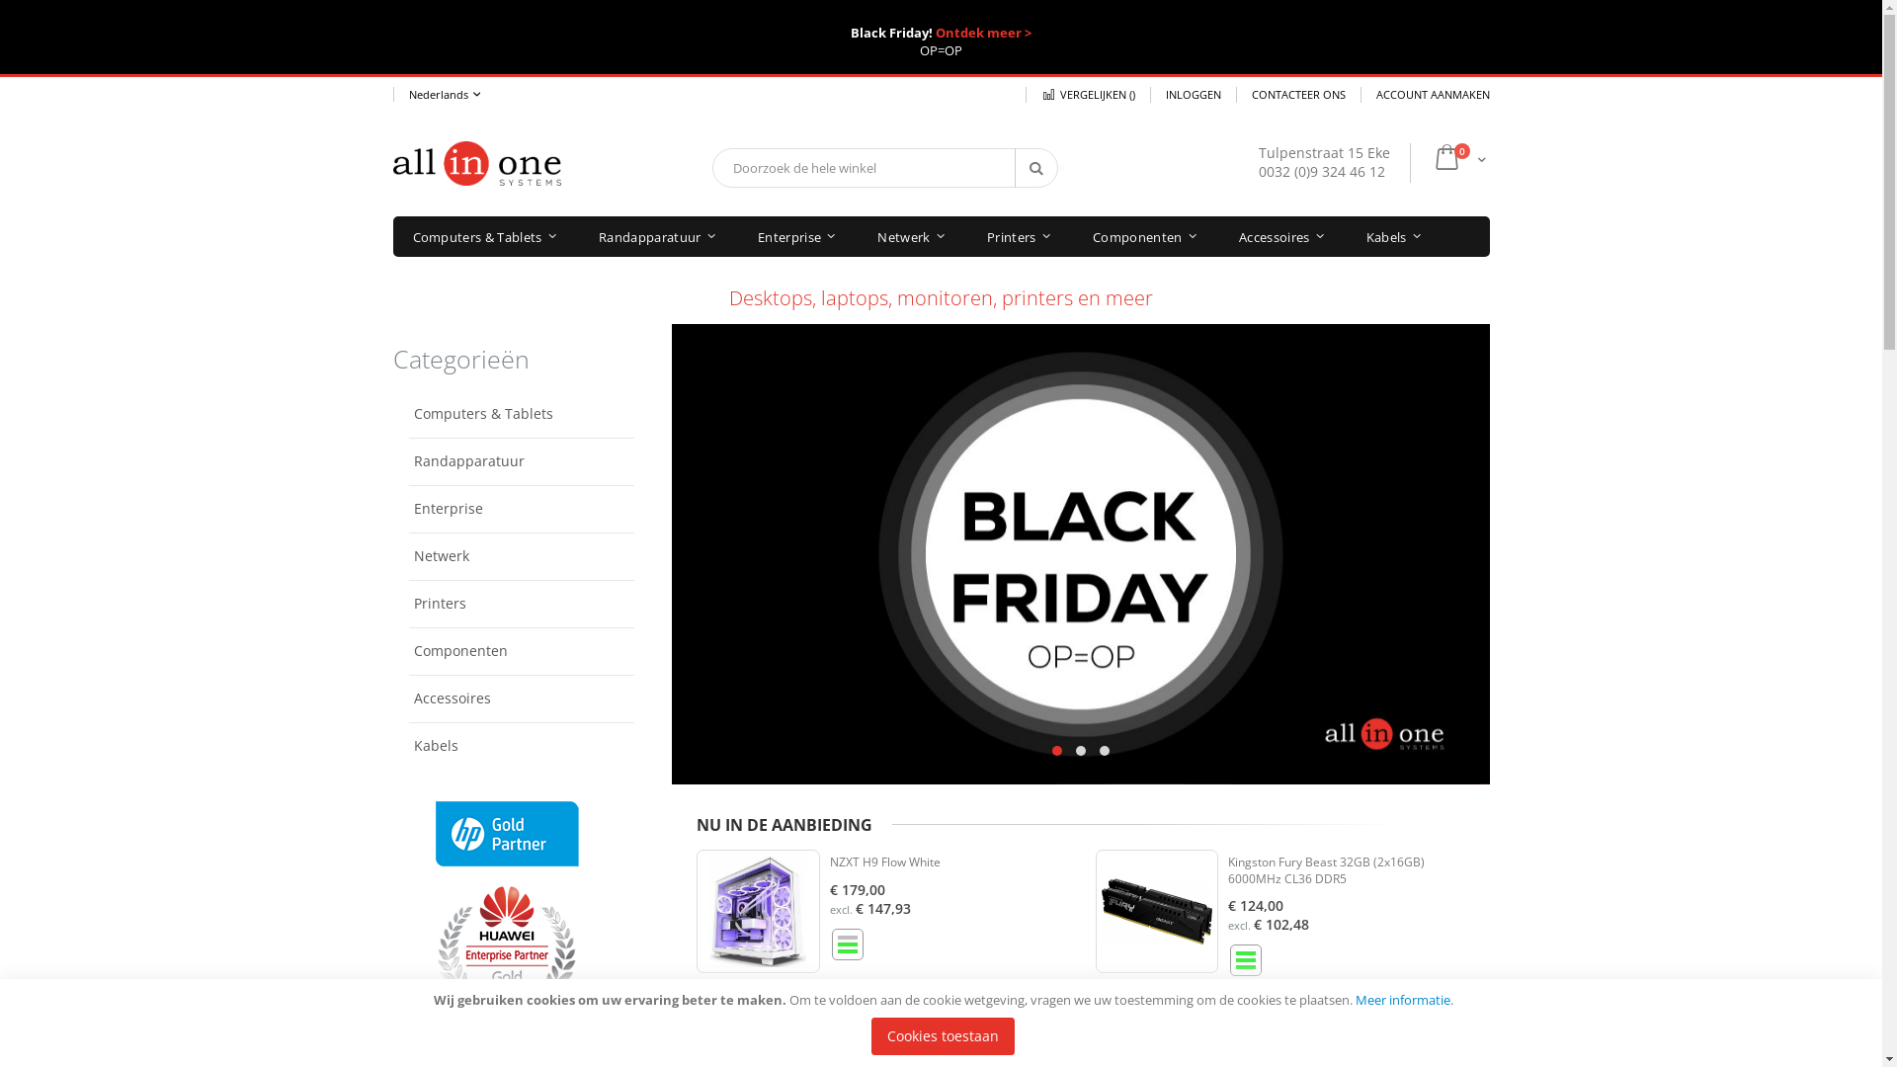  I want to click on NZXT H9 Flow White, so click(885, 862).